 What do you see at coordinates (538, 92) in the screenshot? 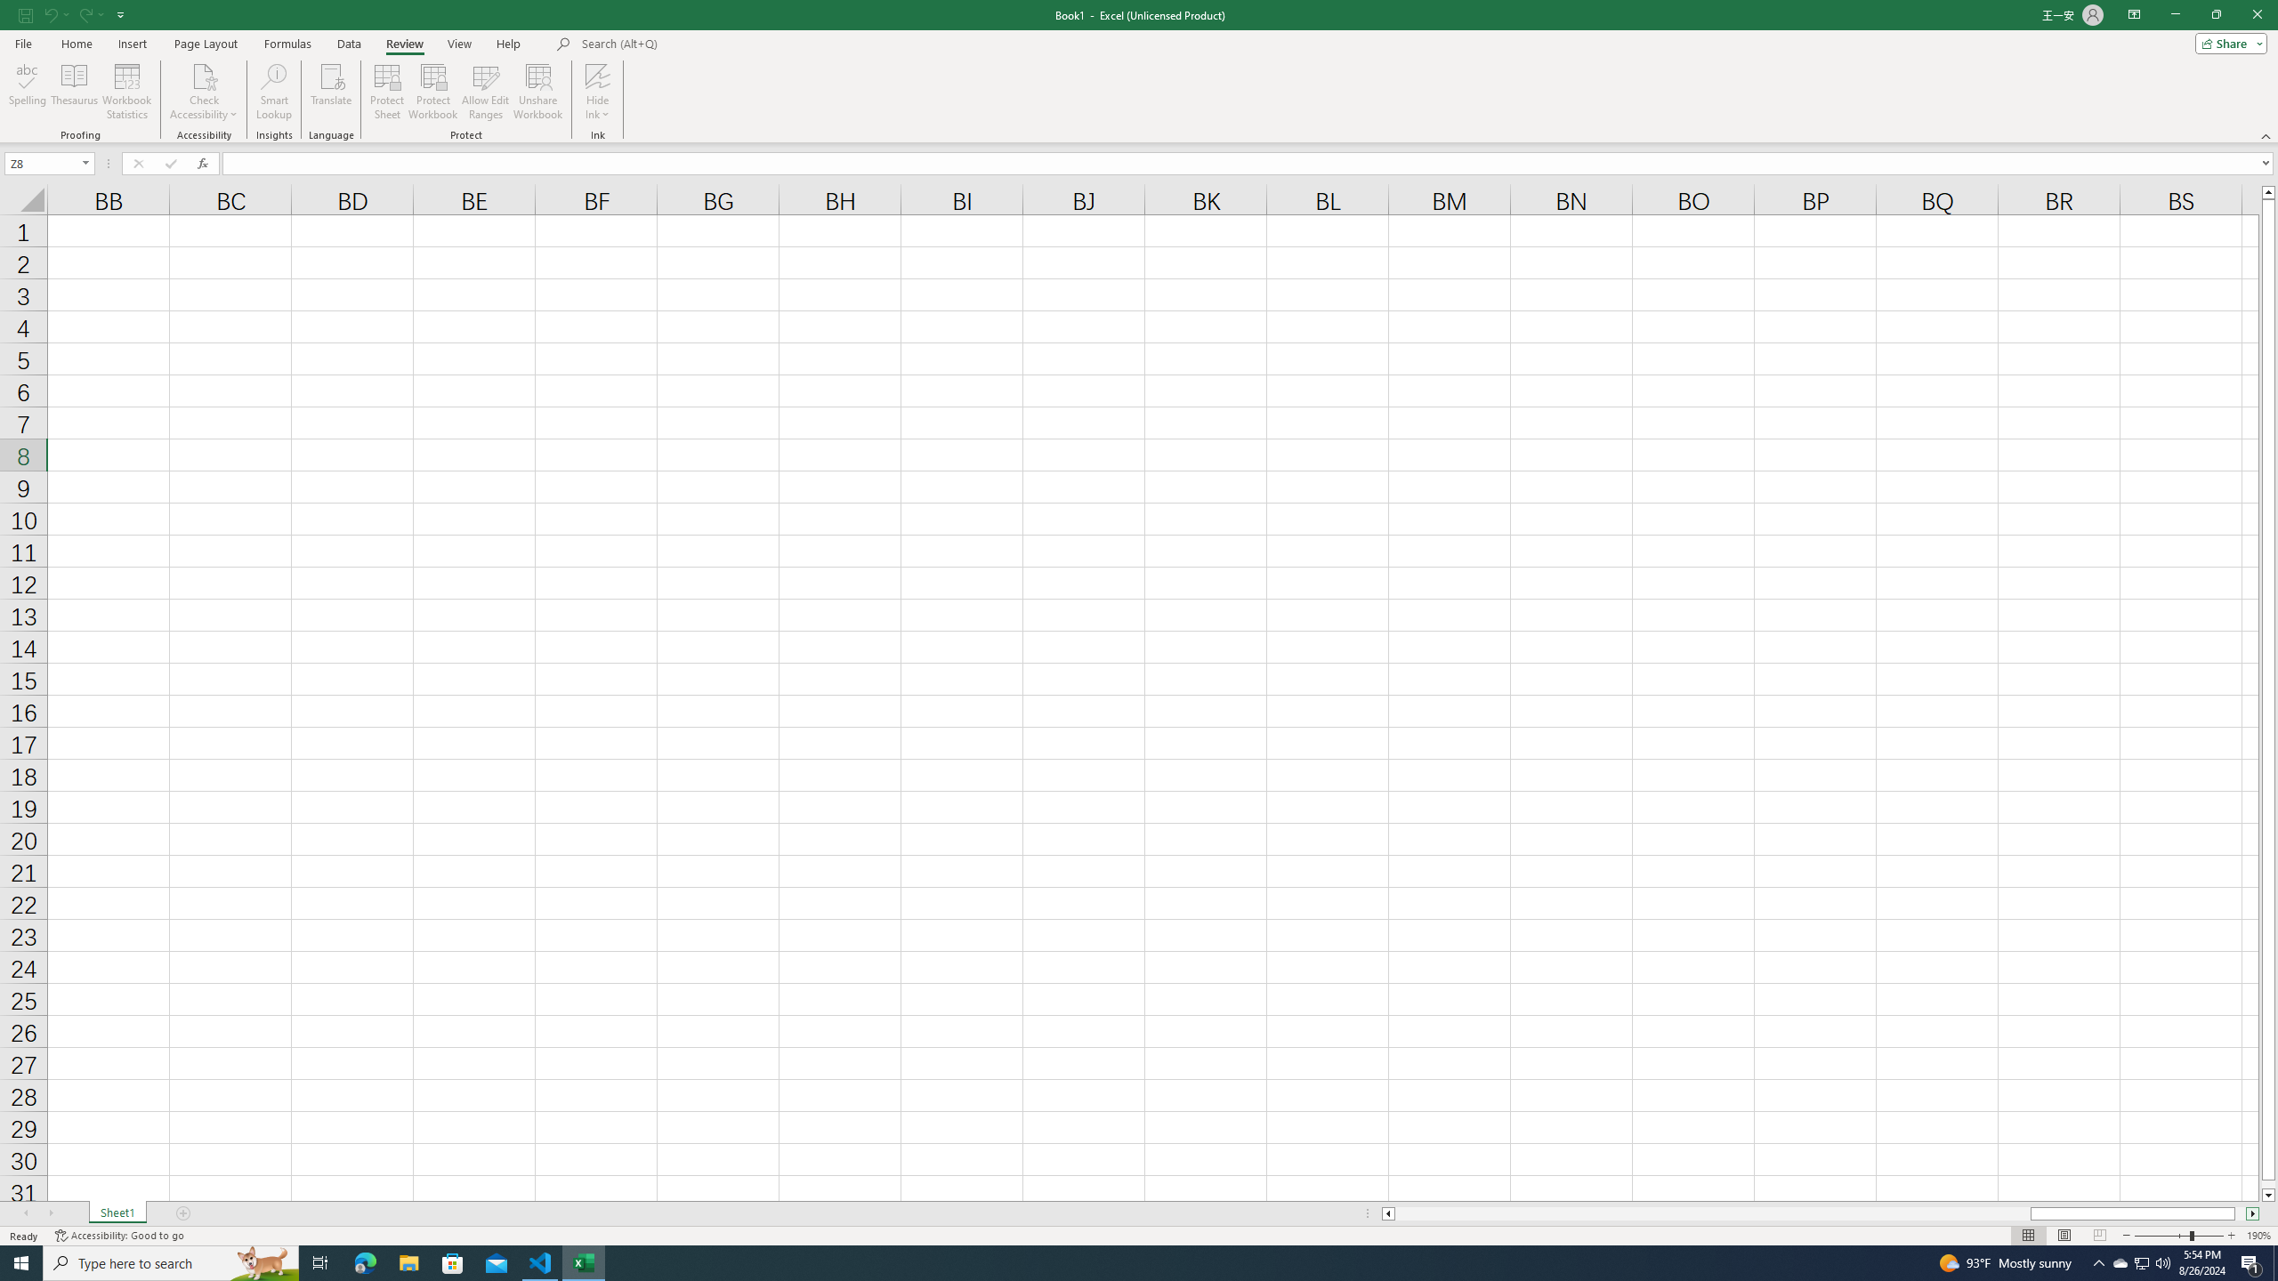
I see `Unshare Workbook` at bounding box center [538, 92].